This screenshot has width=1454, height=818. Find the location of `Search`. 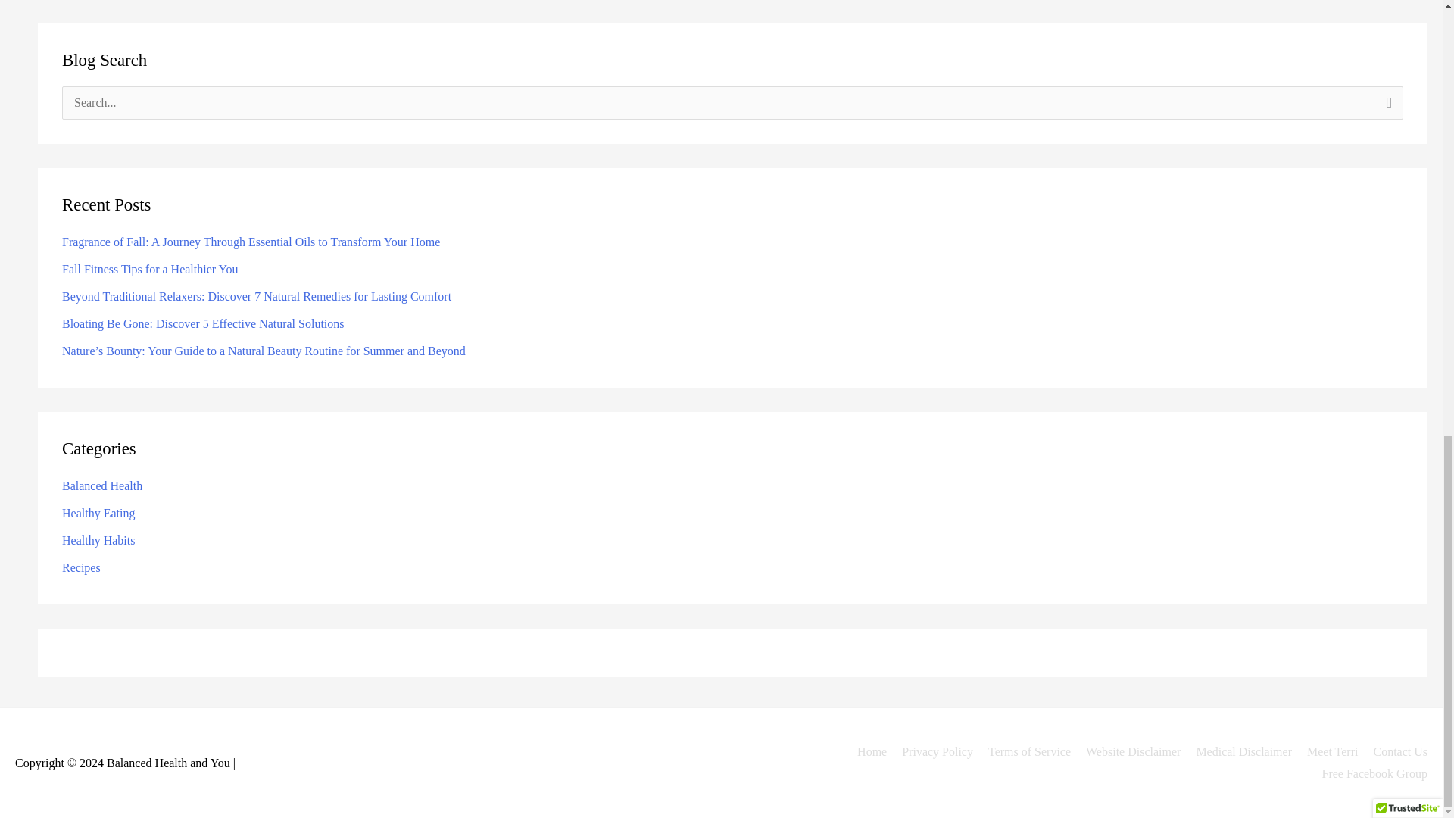

Search is located at coordinates (1386, 108).